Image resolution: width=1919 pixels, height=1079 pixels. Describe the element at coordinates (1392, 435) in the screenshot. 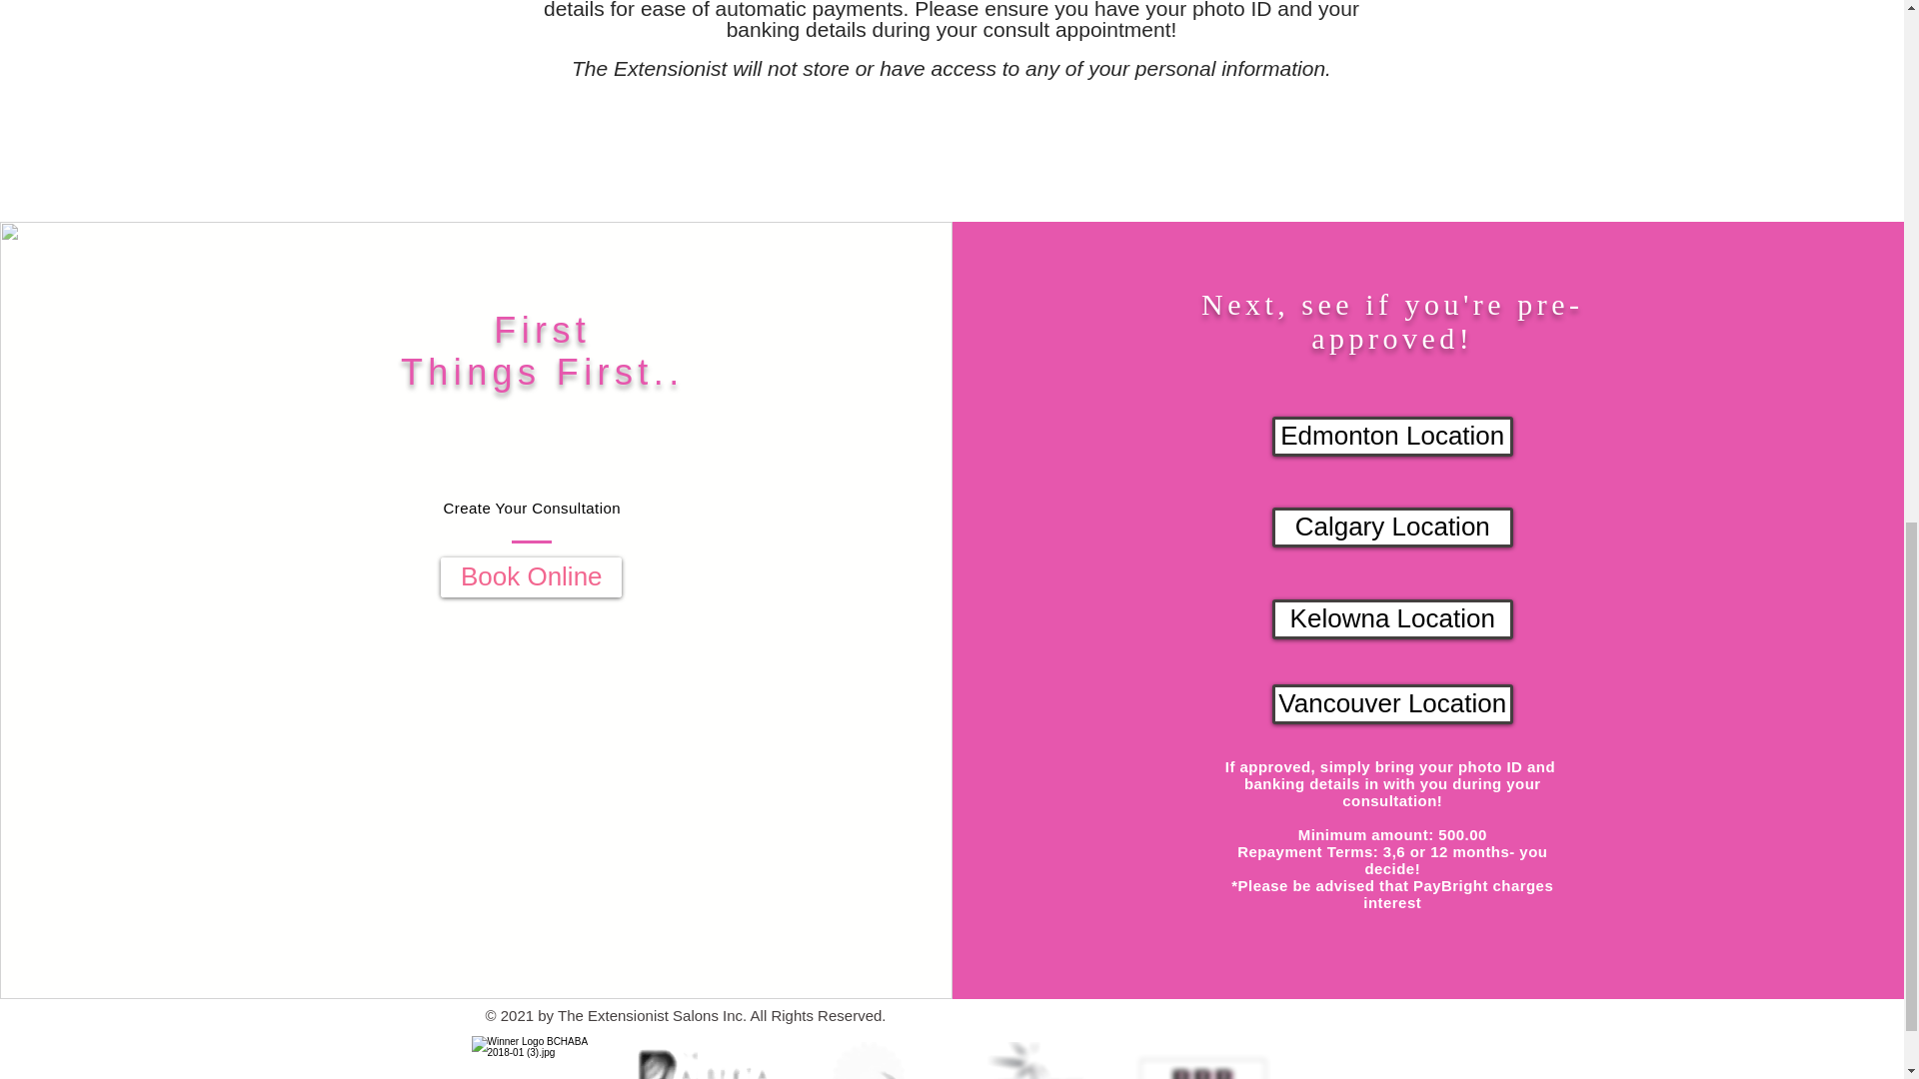

I see `Edmonton Location` at that location.